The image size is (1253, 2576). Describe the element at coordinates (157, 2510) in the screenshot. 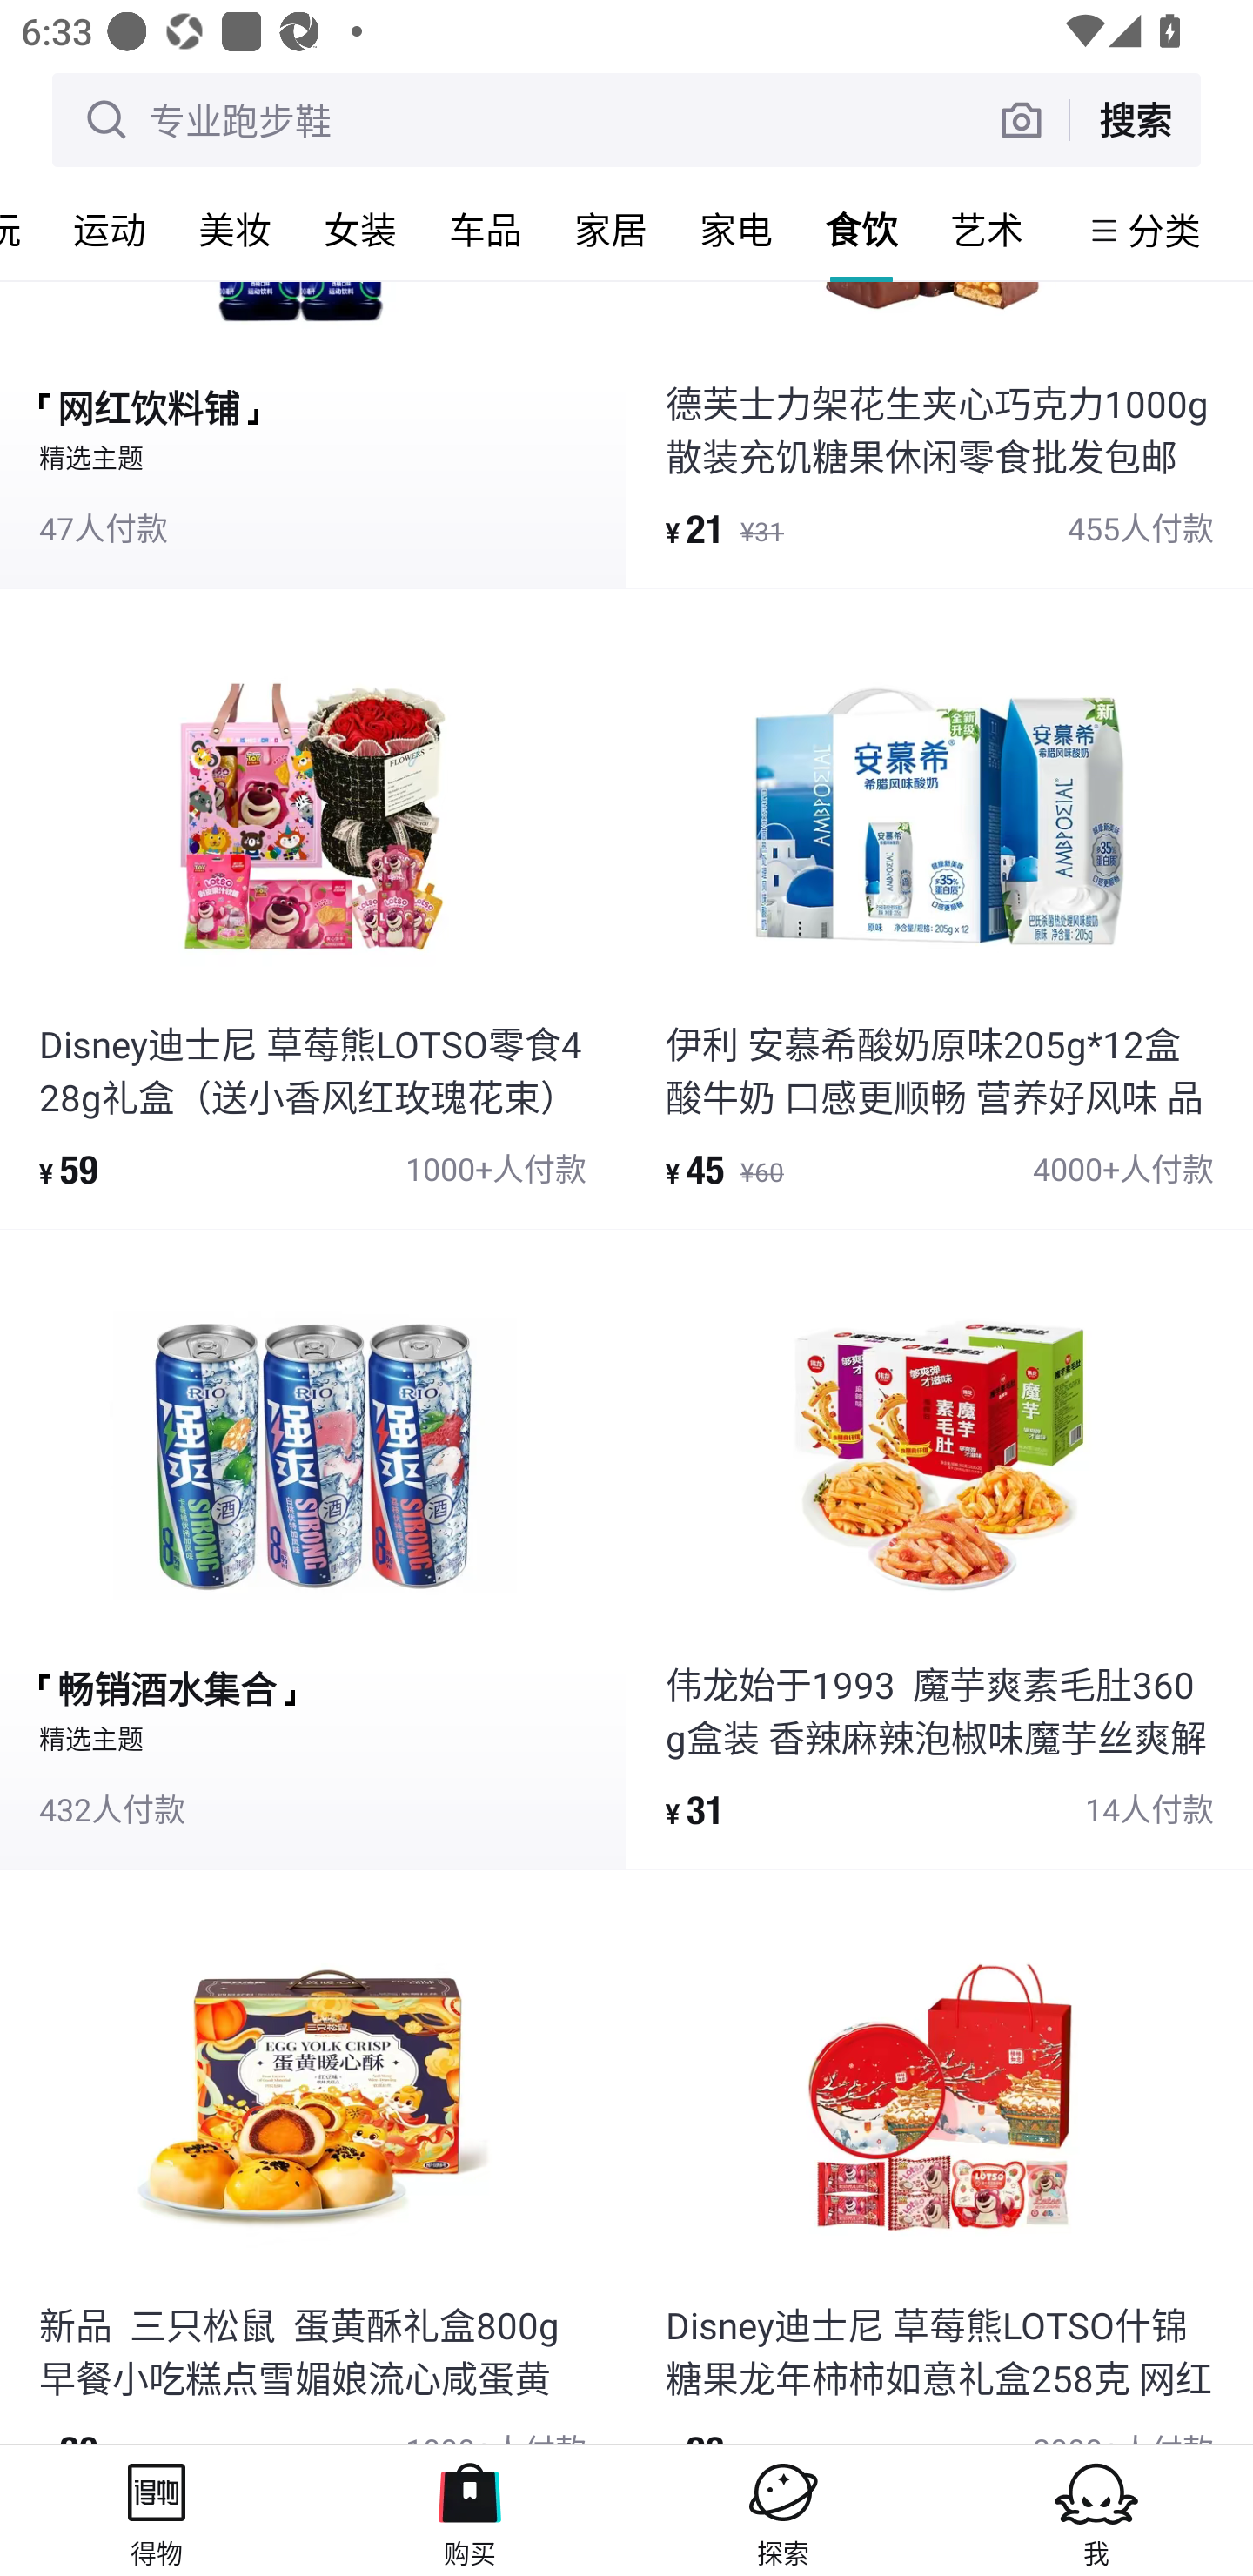

I see `得物` at that location.